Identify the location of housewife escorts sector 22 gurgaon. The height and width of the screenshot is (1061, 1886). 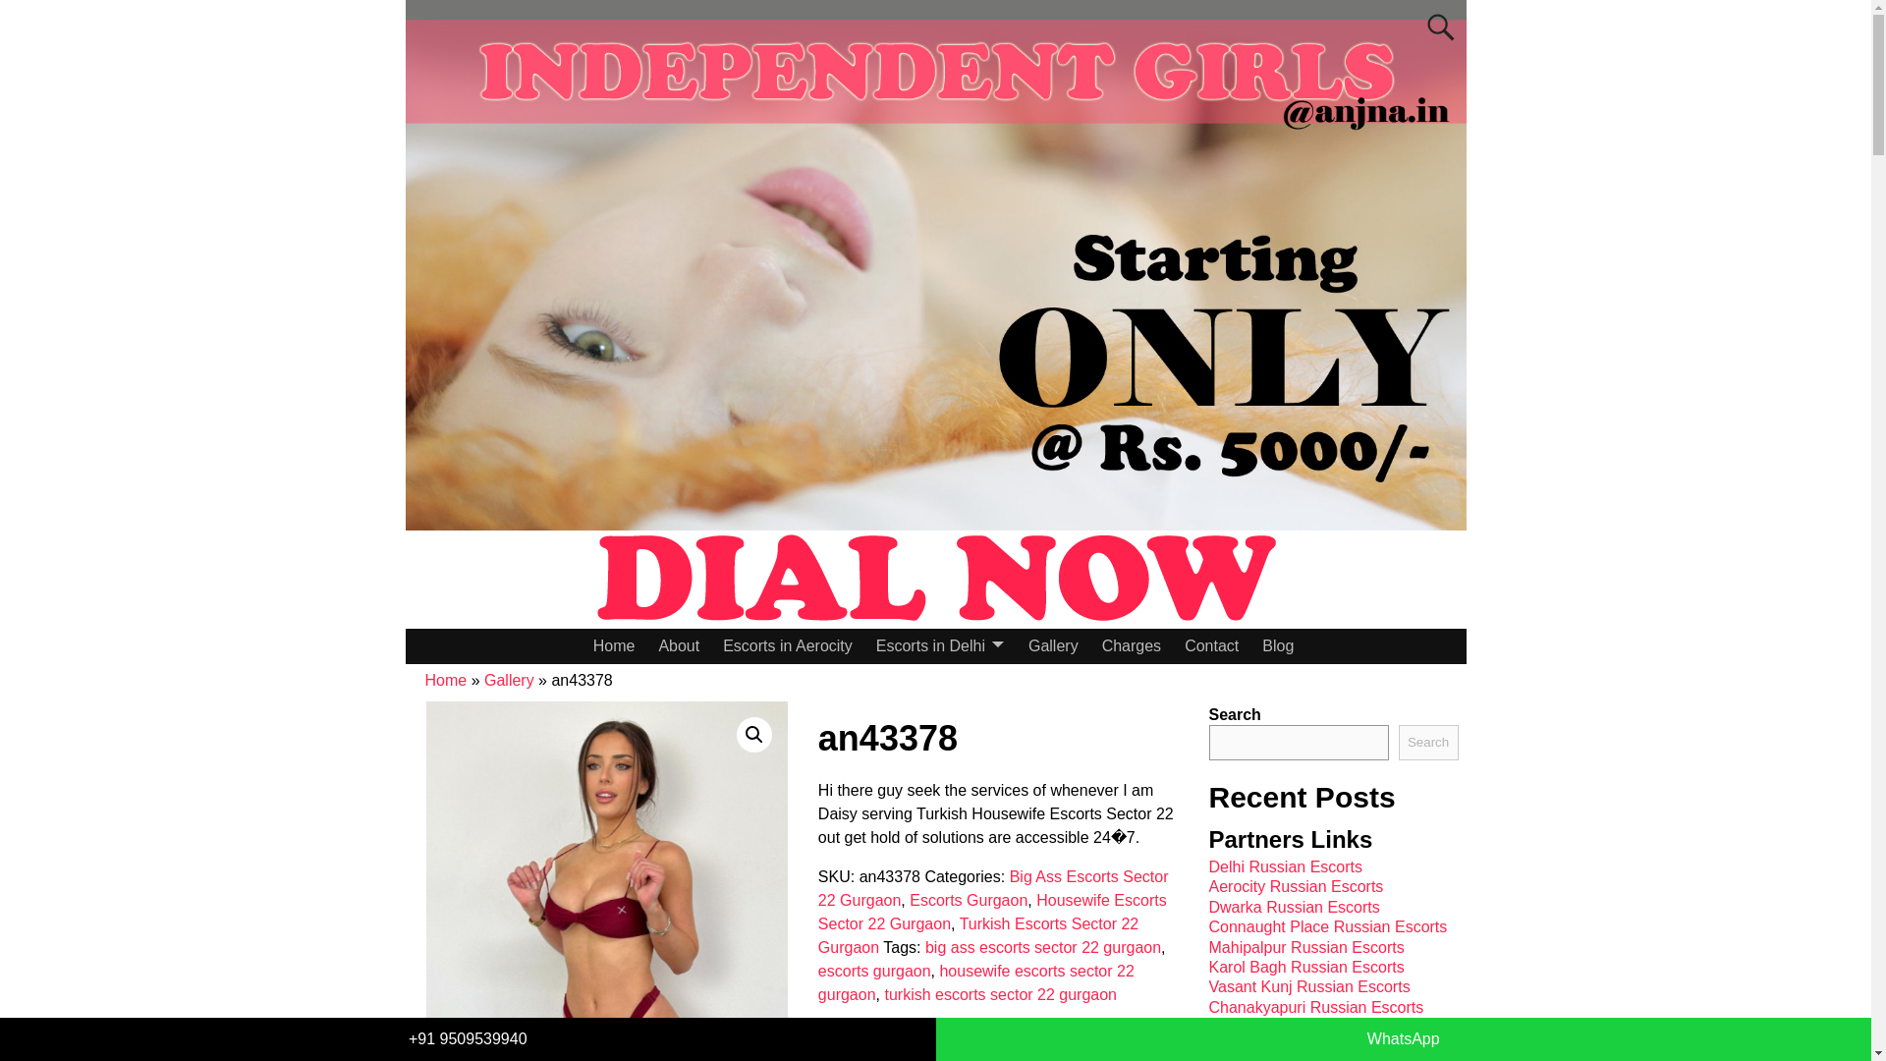
(976, 982).